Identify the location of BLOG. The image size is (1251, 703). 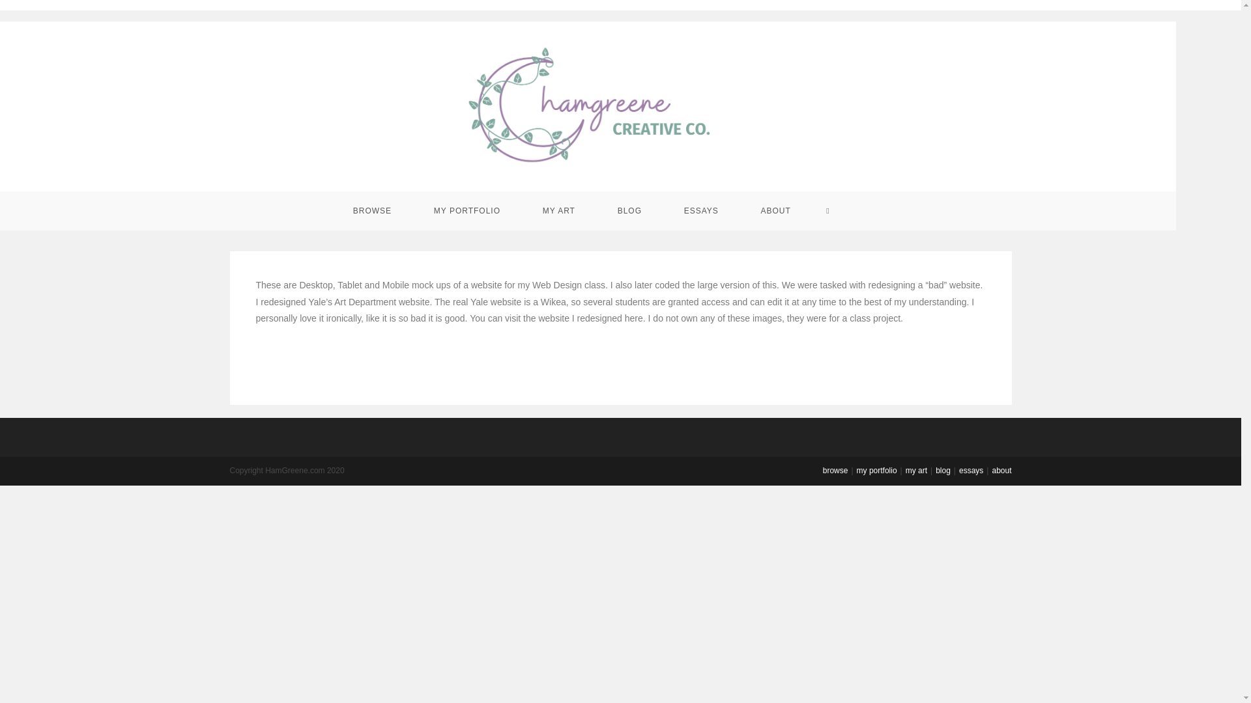
(629, 211).